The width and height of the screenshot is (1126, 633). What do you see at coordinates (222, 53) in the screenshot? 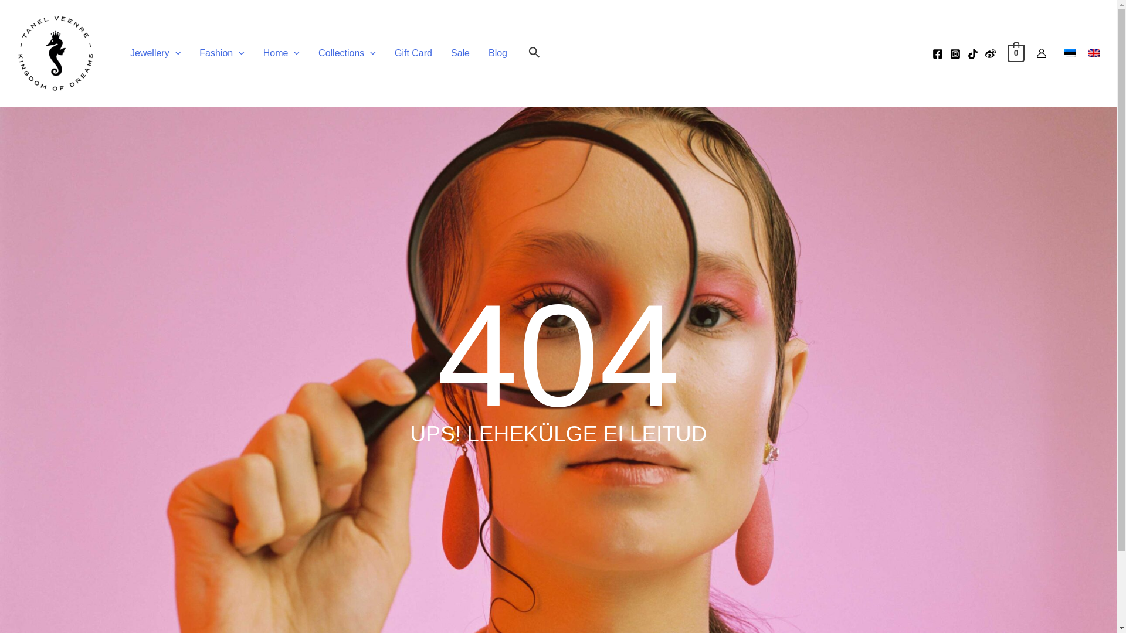
I see `Fashion` at bounding box center [222, 53].